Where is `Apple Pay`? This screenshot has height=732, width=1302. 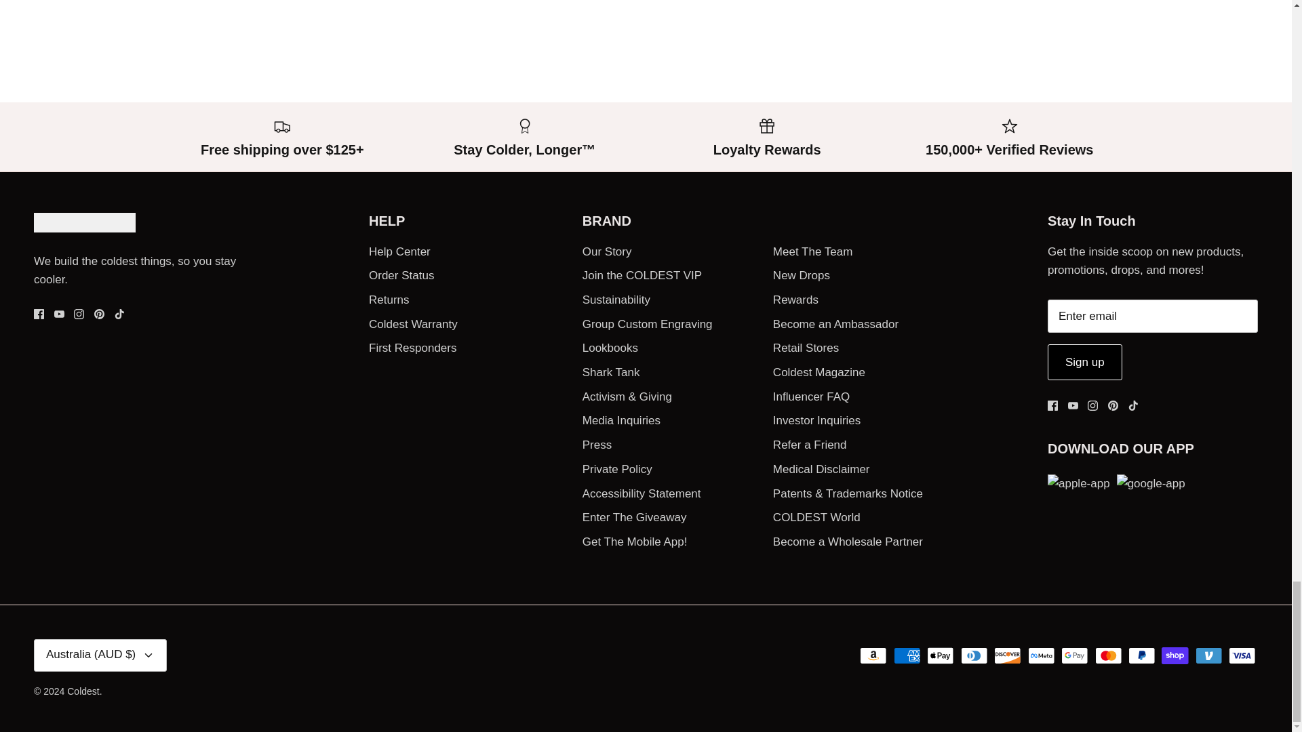 Apple Pay is located at coordinates (941, 655).